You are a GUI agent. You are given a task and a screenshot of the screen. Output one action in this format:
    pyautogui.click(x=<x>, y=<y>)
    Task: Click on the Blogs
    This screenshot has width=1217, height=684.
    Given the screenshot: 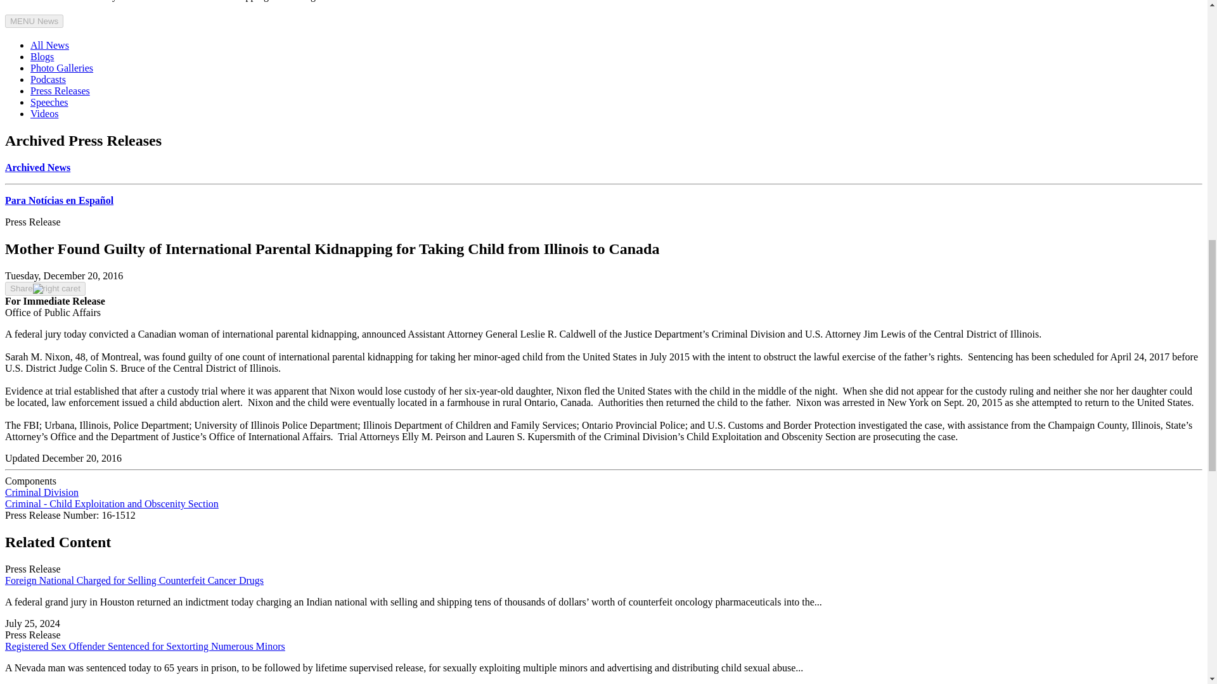 What is the action you would take?
    pyautogui.click(x=42, y=57)
    